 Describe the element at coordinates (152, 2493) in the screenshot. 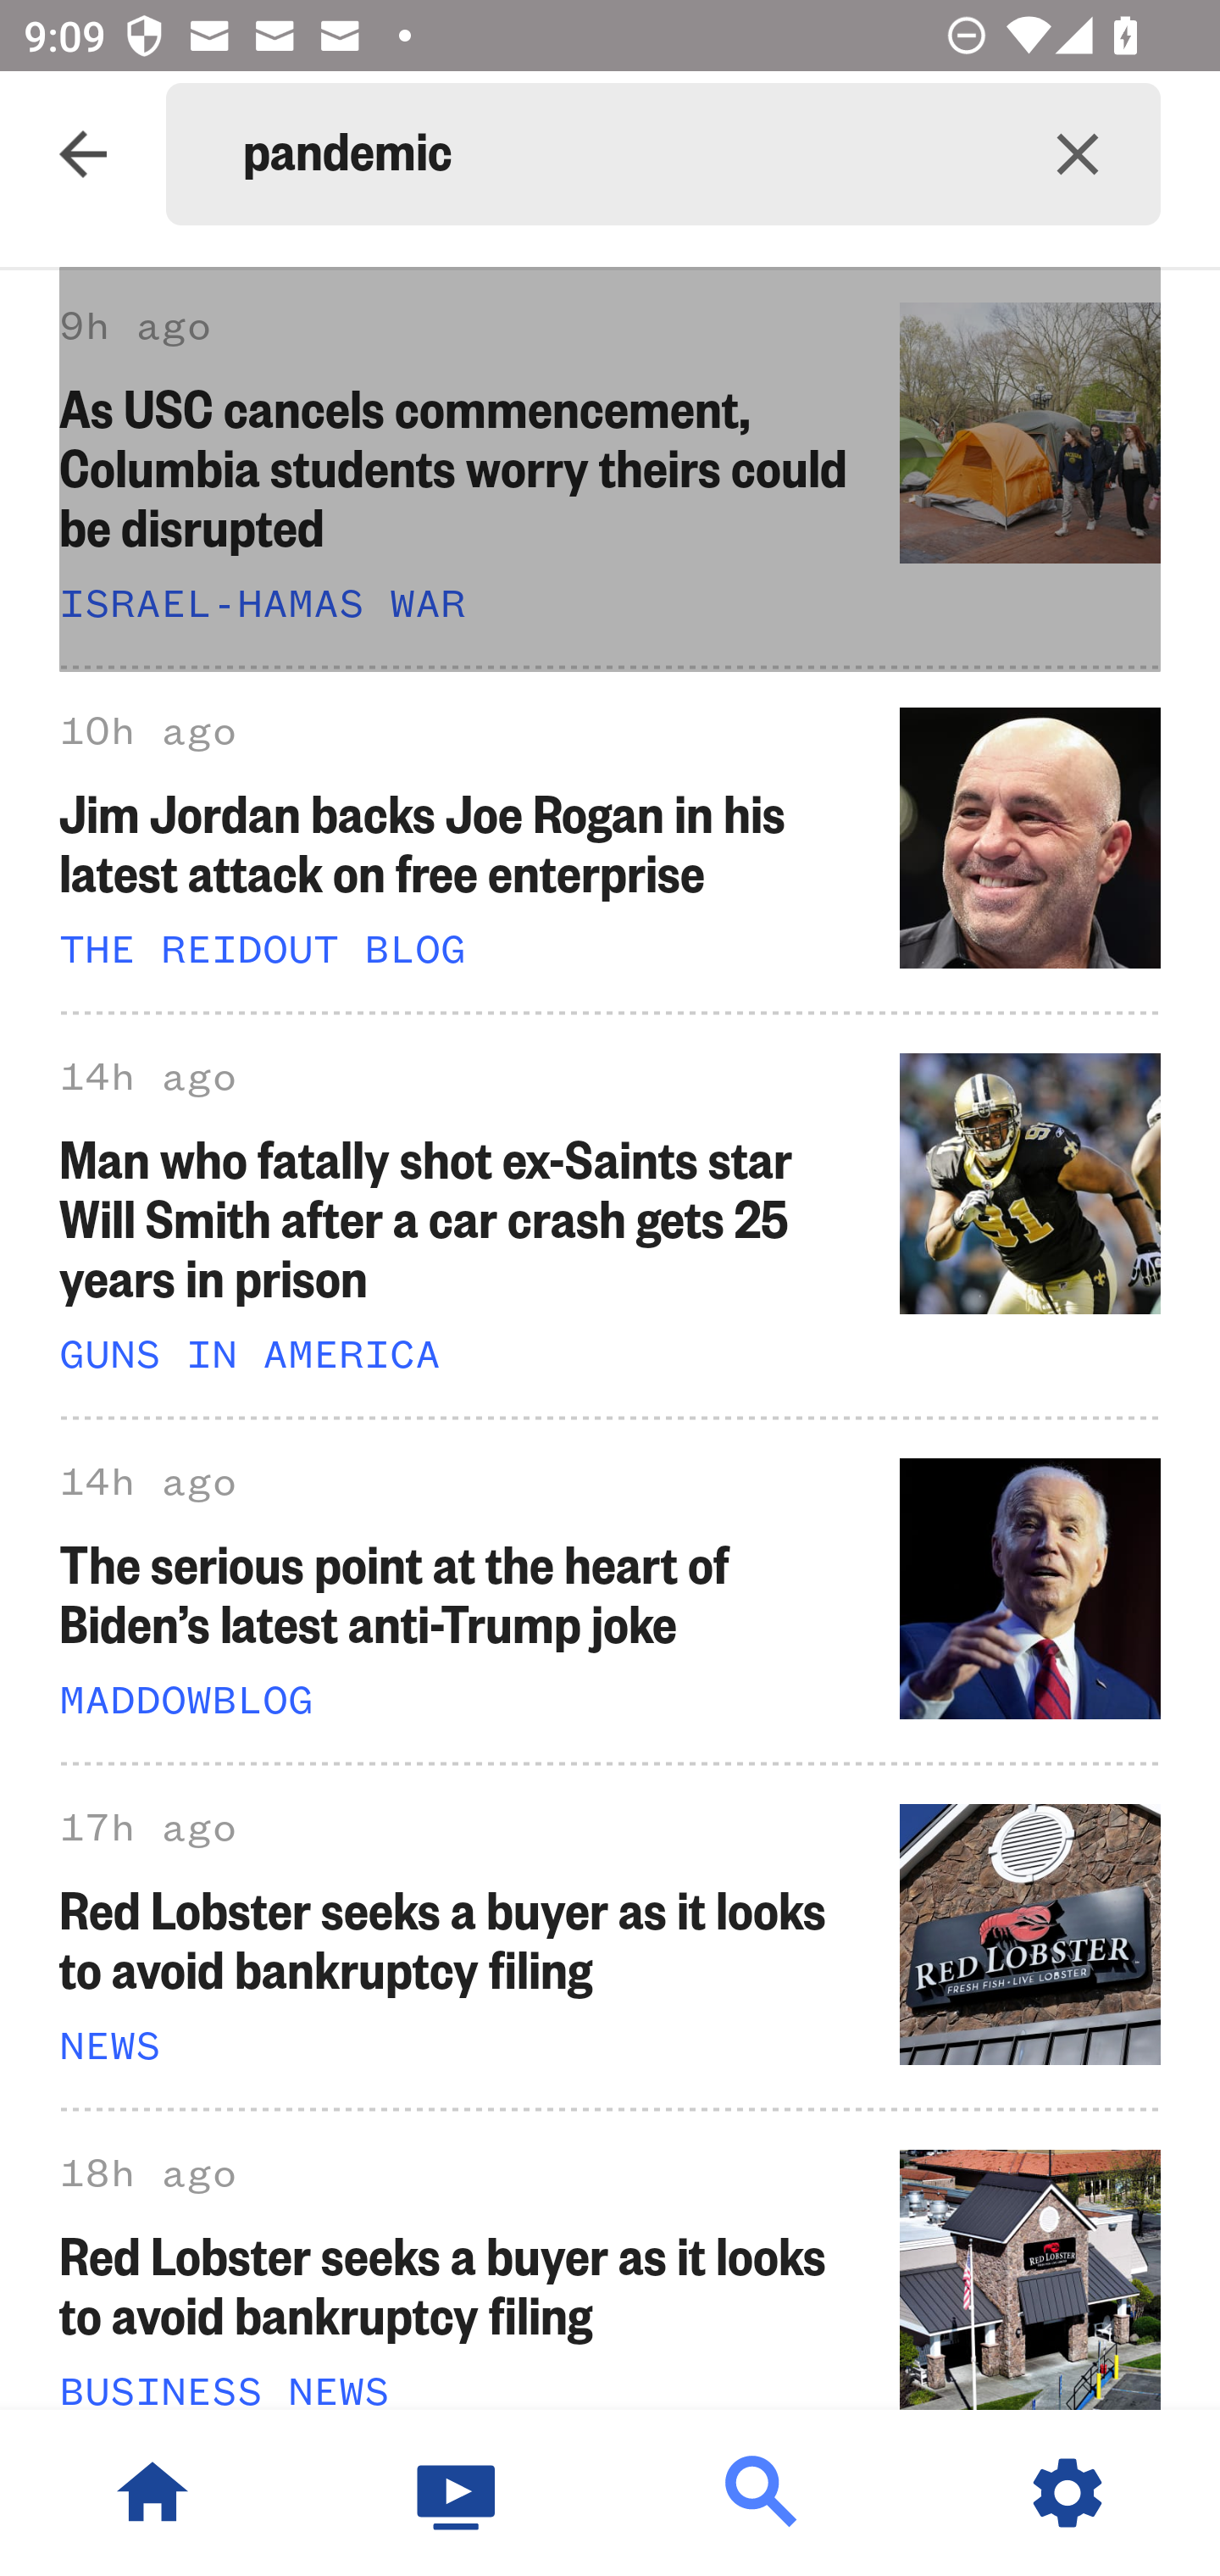

I see `NBC News Home` at that location.